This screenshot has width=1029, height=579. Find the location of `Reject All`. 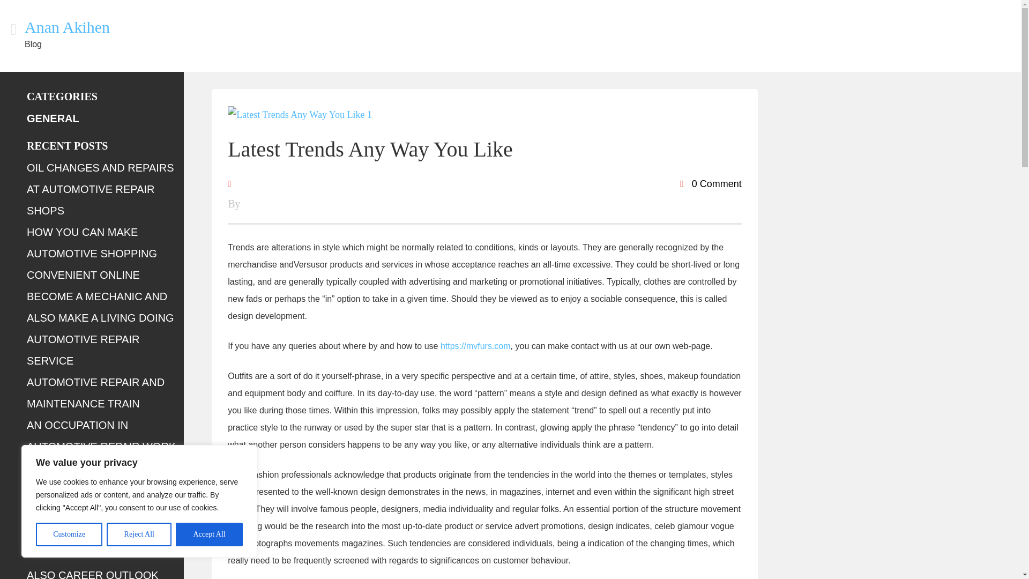

Reject All is located at coordinates (139, 535).